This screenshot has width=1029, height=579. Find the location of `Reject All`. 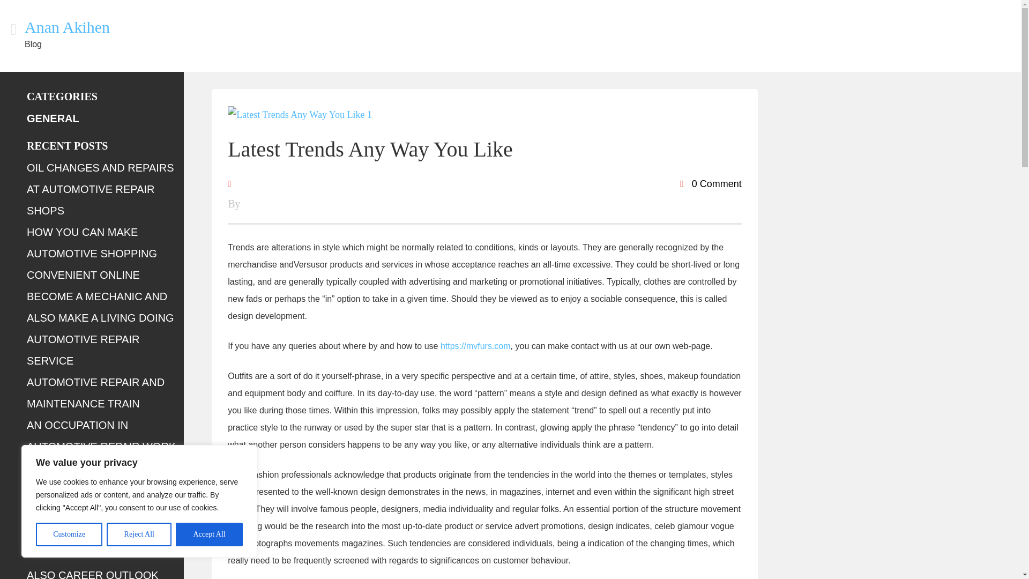

Reject All is located at coordinates (139, 535).